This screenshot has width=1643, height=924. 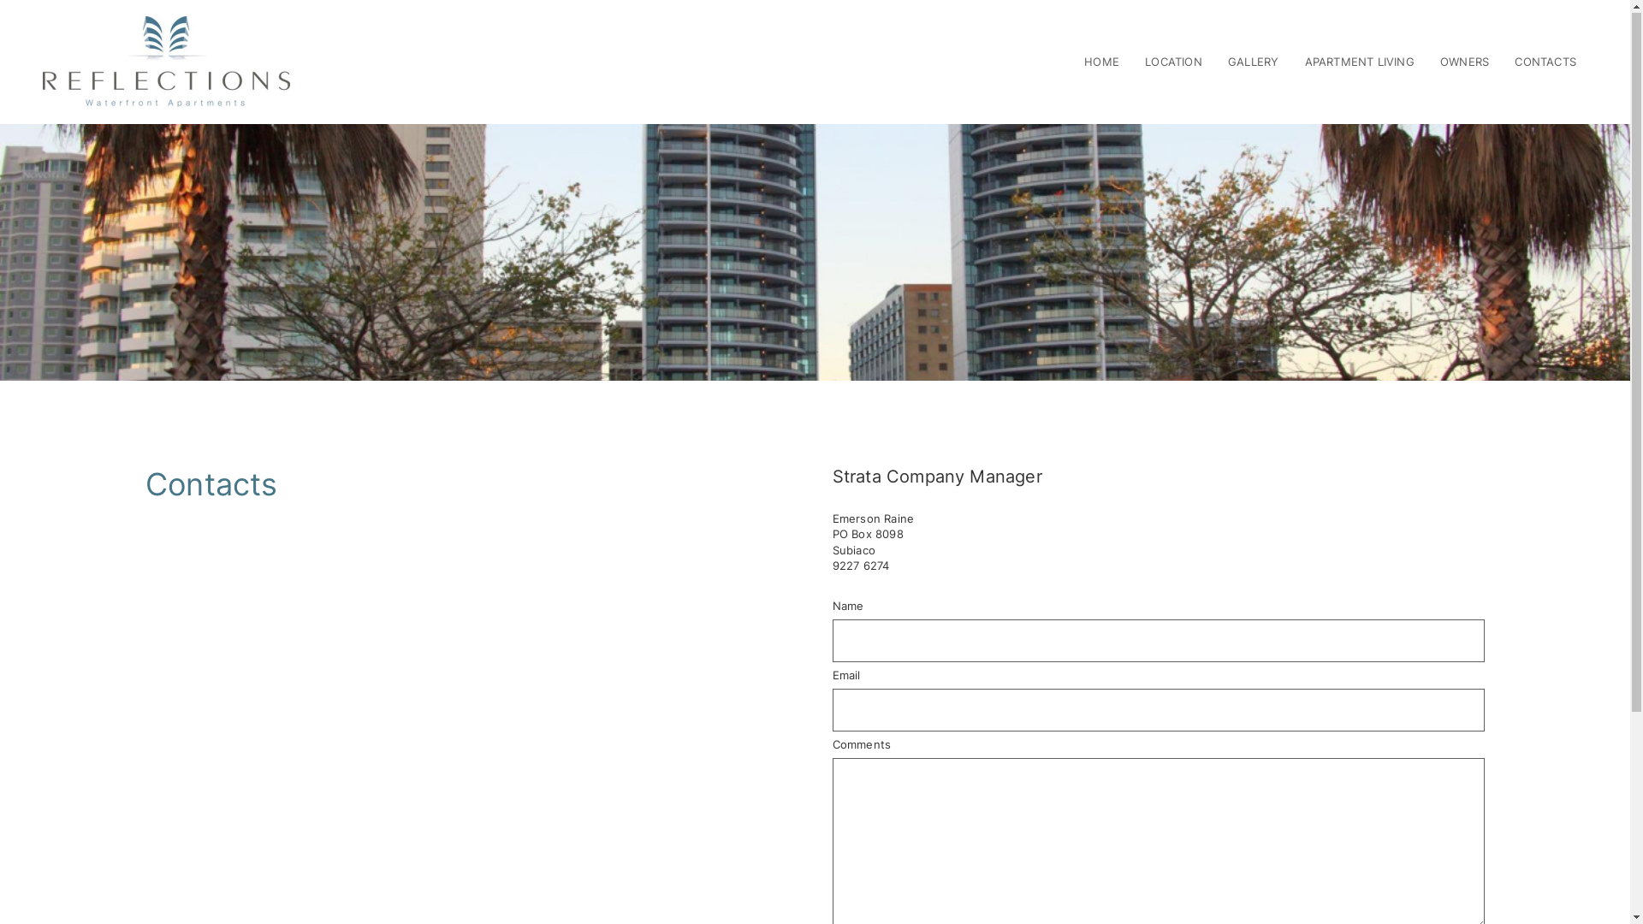 What do you see at coordinates (1360, 62) in the screenshot?
I see `APARTMENT LIVING` at bounding box center [1360, 62].